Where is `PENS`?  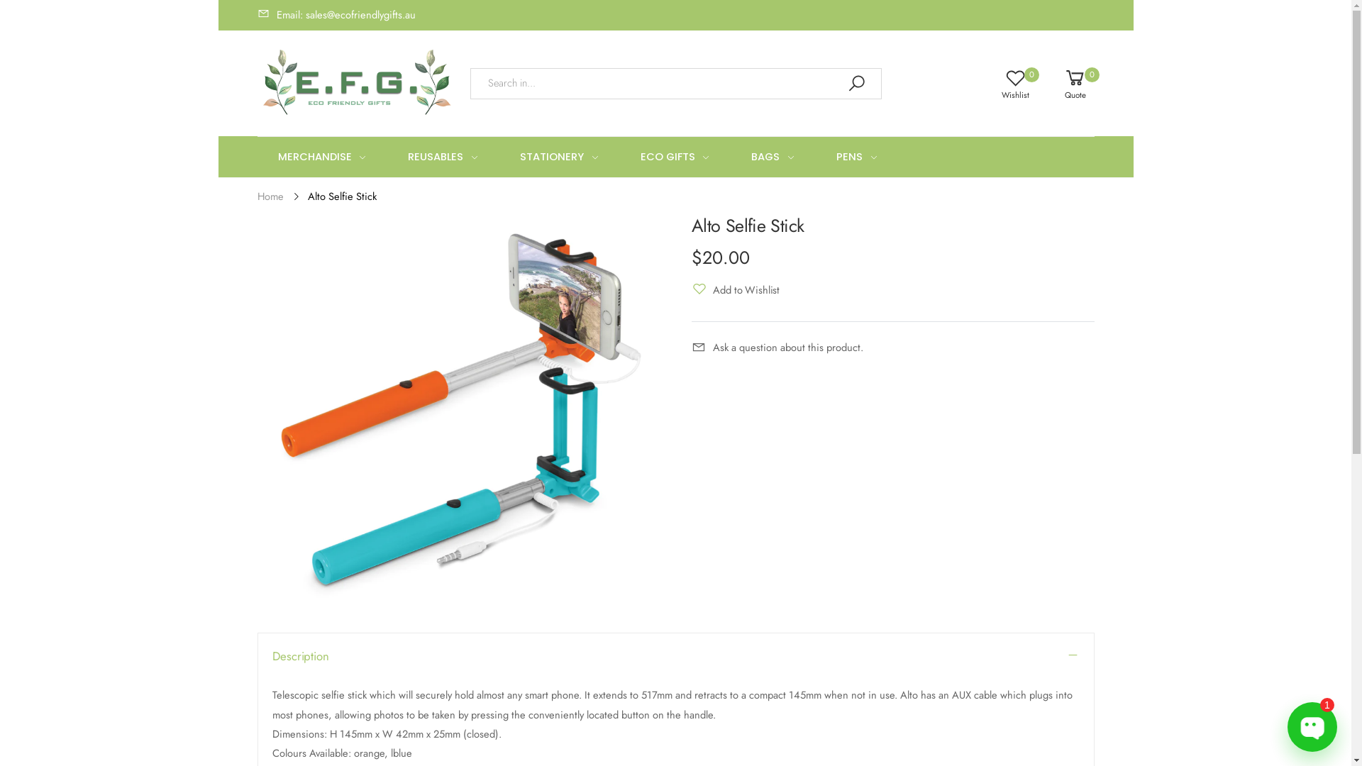
PENS is located at coordinates (857, 157).